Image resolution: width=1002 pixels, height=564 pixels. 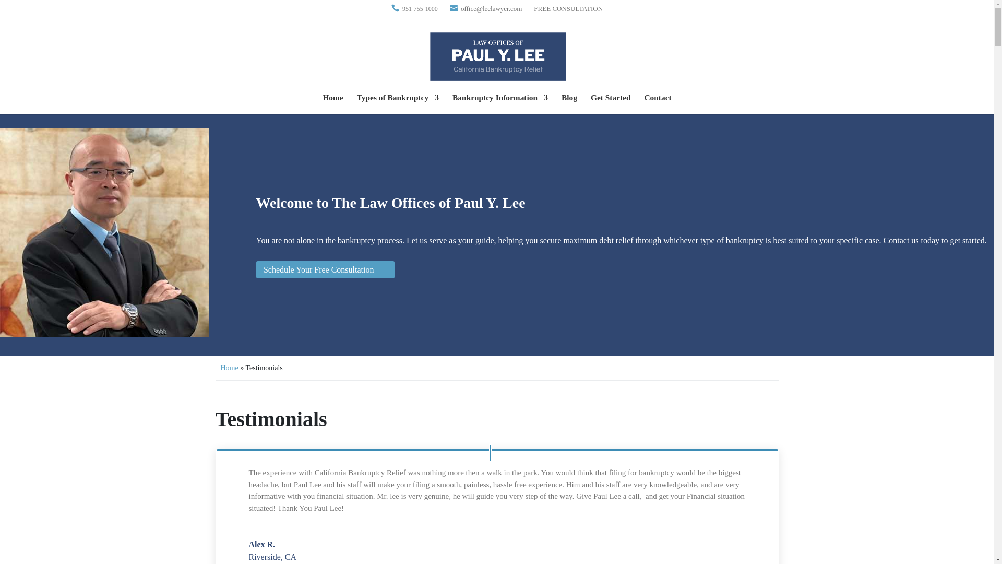 What do you see at coordinates (332, 102) in the screenshot?
I see `Home` at bounding box center [332, 102].